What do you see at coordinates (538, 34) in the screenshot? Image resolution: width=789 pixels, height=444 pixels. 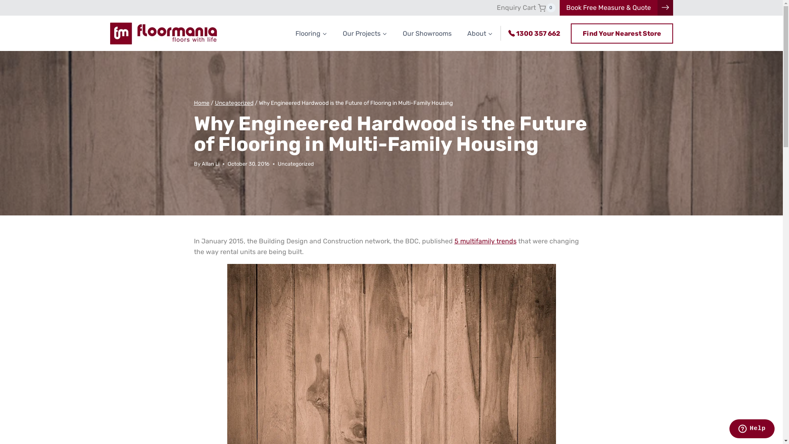 I see `1300 357 662` at bounding box center [538, 34].